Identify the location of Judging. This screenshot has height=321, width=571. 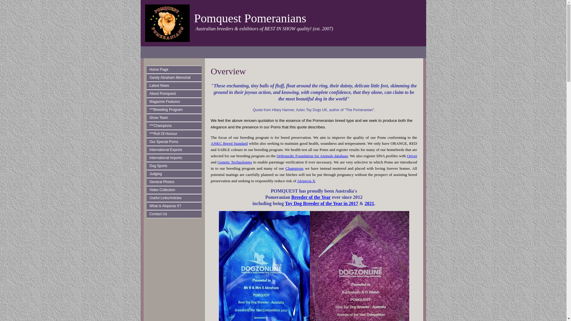
(175, 174).